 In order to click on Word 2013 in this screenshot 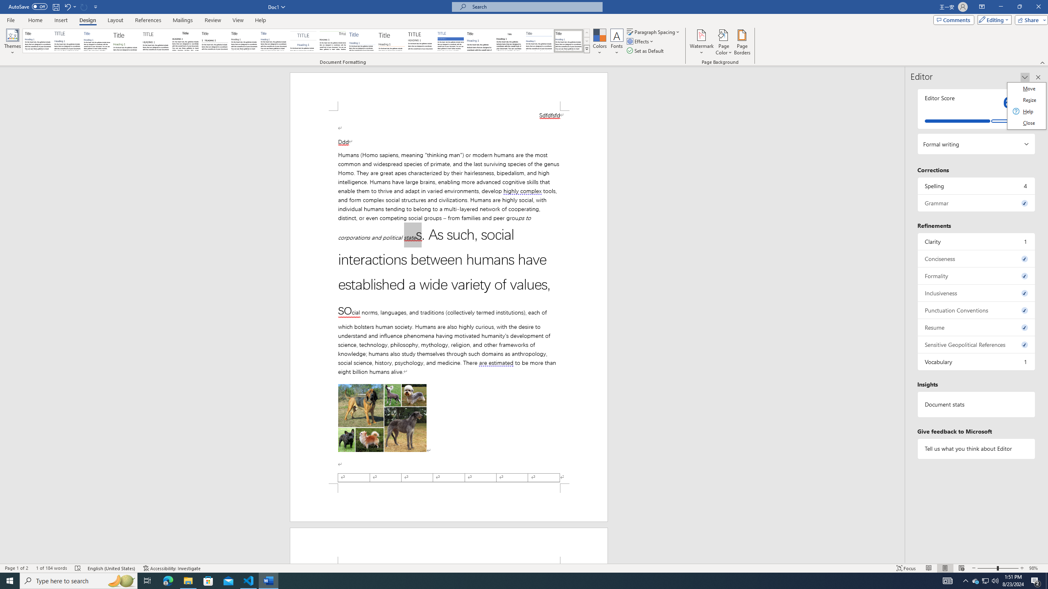, I will do `click(569, 41)`.